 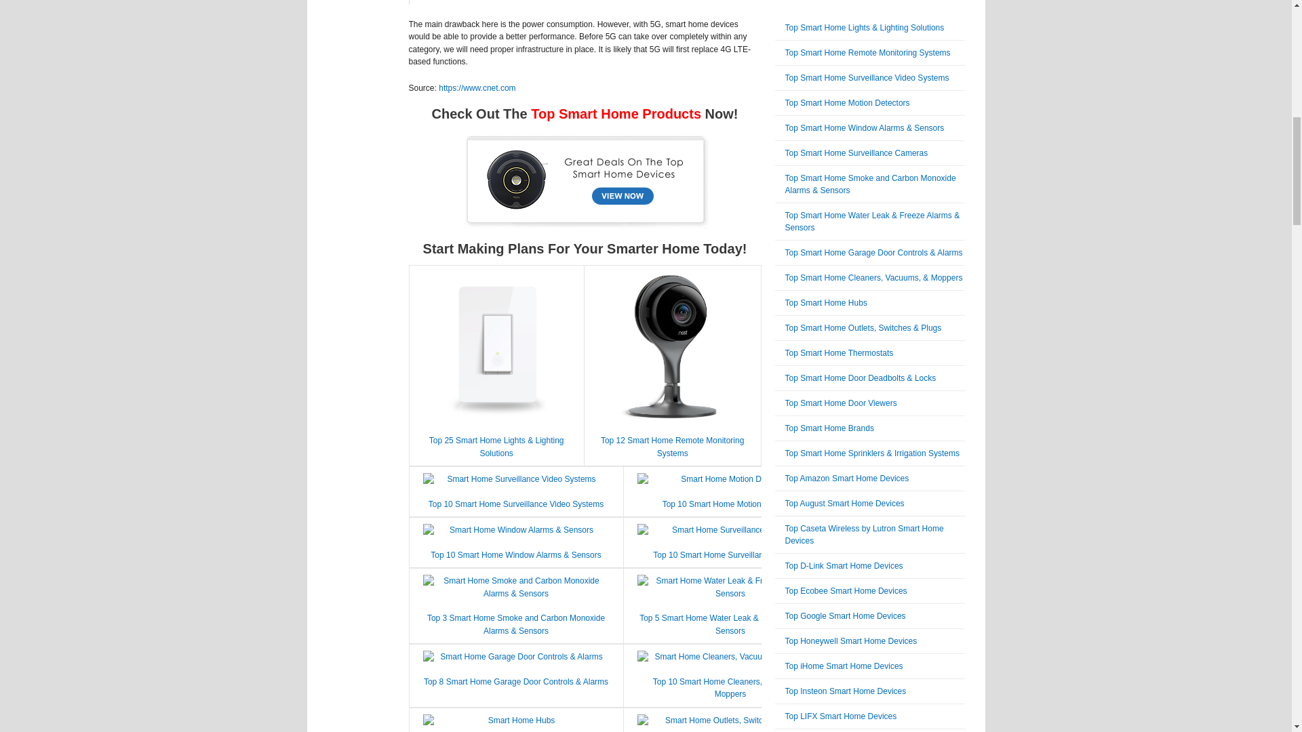 I want to click on Top 12 Smart Home Remote Monitoring Systems, so click(x=671, y=447).